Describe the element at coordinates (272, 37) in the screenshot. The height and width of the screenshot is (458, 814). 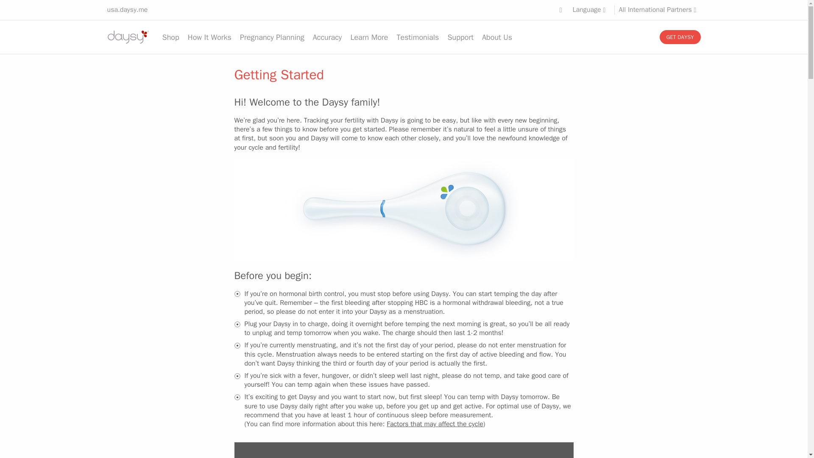
I see `Pregnancy Planning` at that location.